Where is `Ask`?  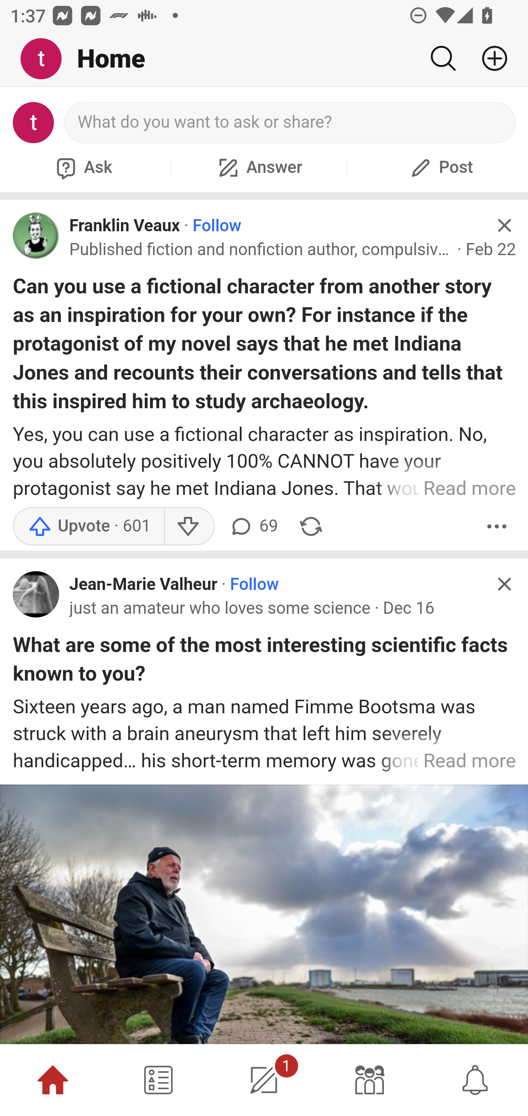
Ask is located at coordinates (82, 167).